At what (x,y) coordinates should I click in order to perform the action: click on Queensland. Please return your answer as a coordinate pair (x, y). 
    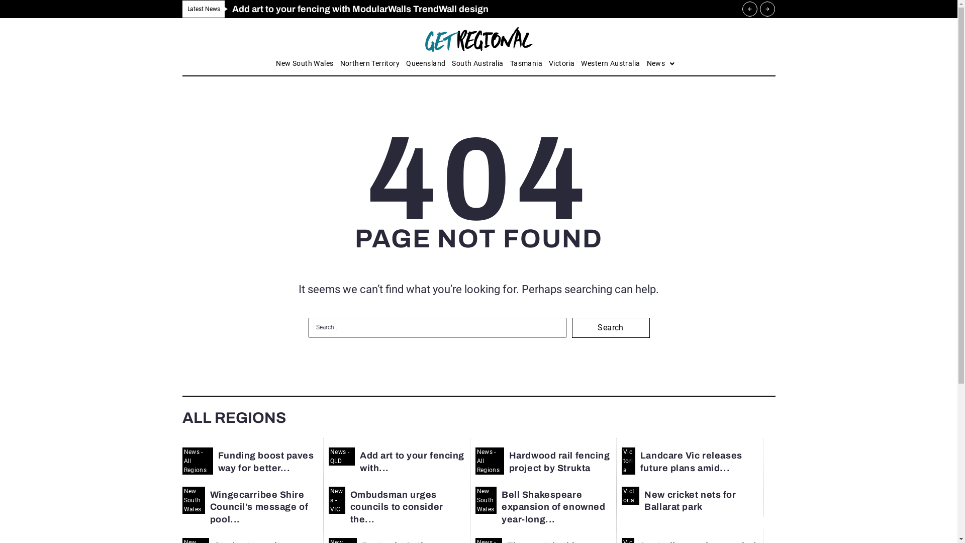
    Looking at the image, I should click on (426, 63).